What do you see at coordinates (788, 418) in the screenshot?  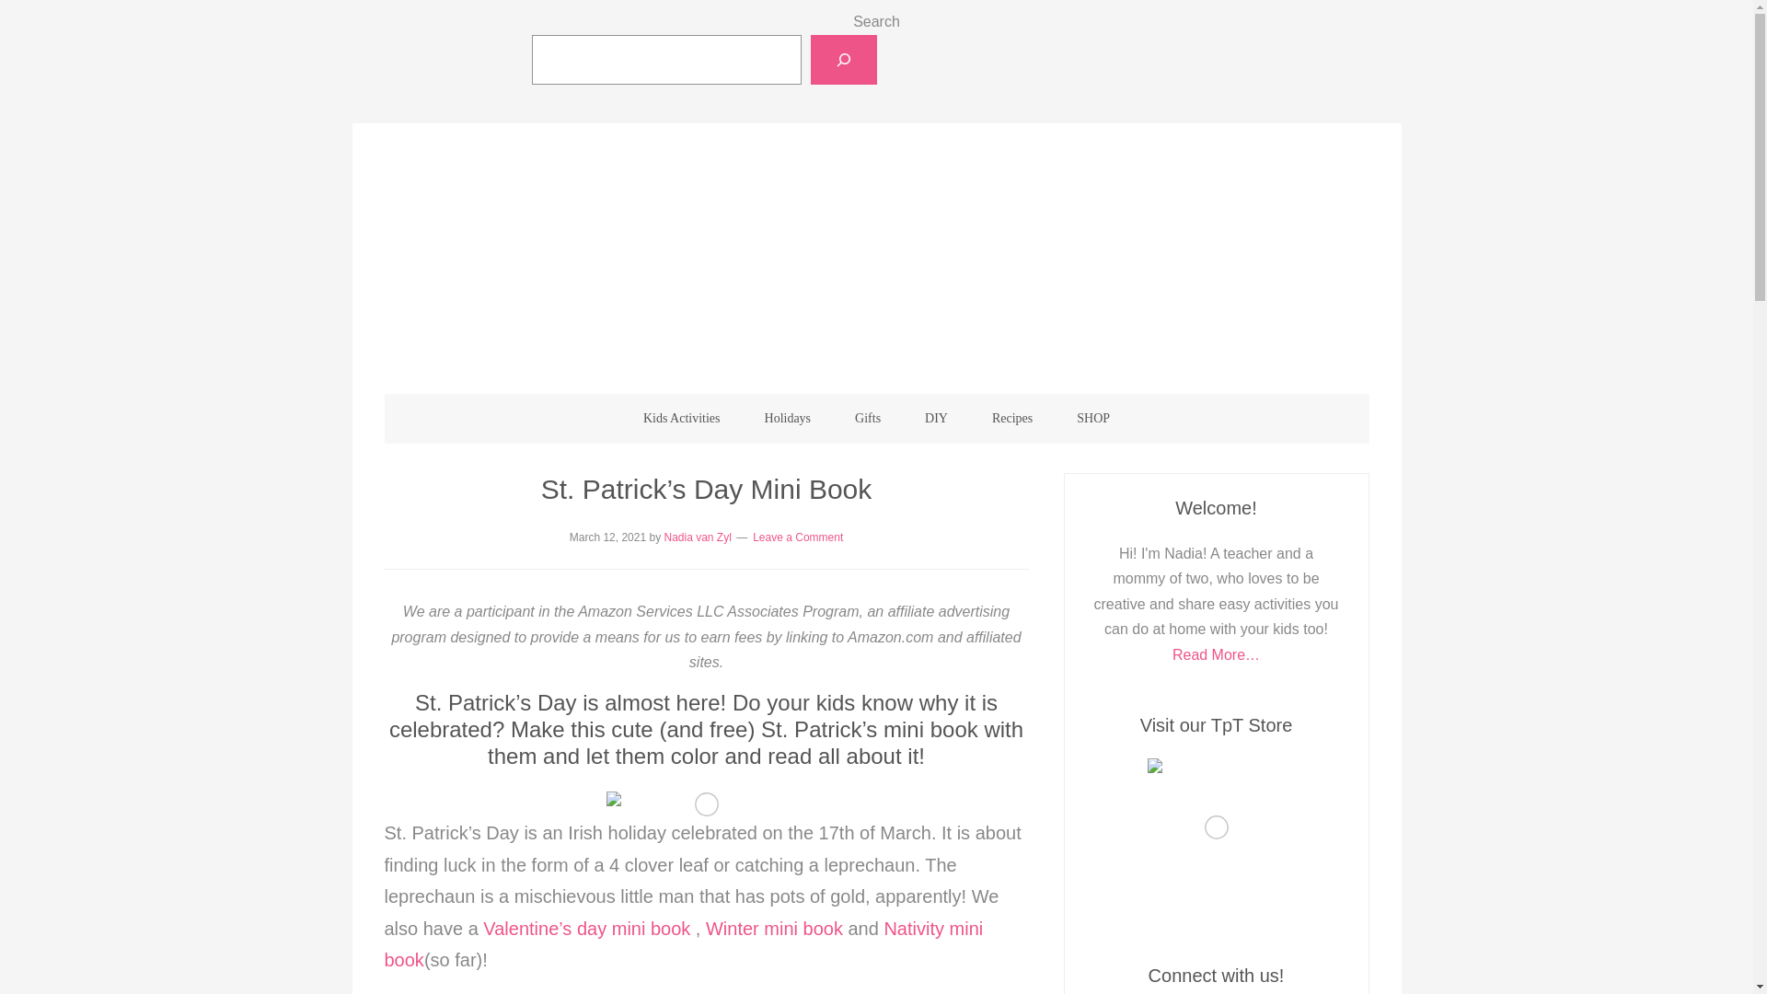 I see `Holidays` at bounding box center [788, 418].